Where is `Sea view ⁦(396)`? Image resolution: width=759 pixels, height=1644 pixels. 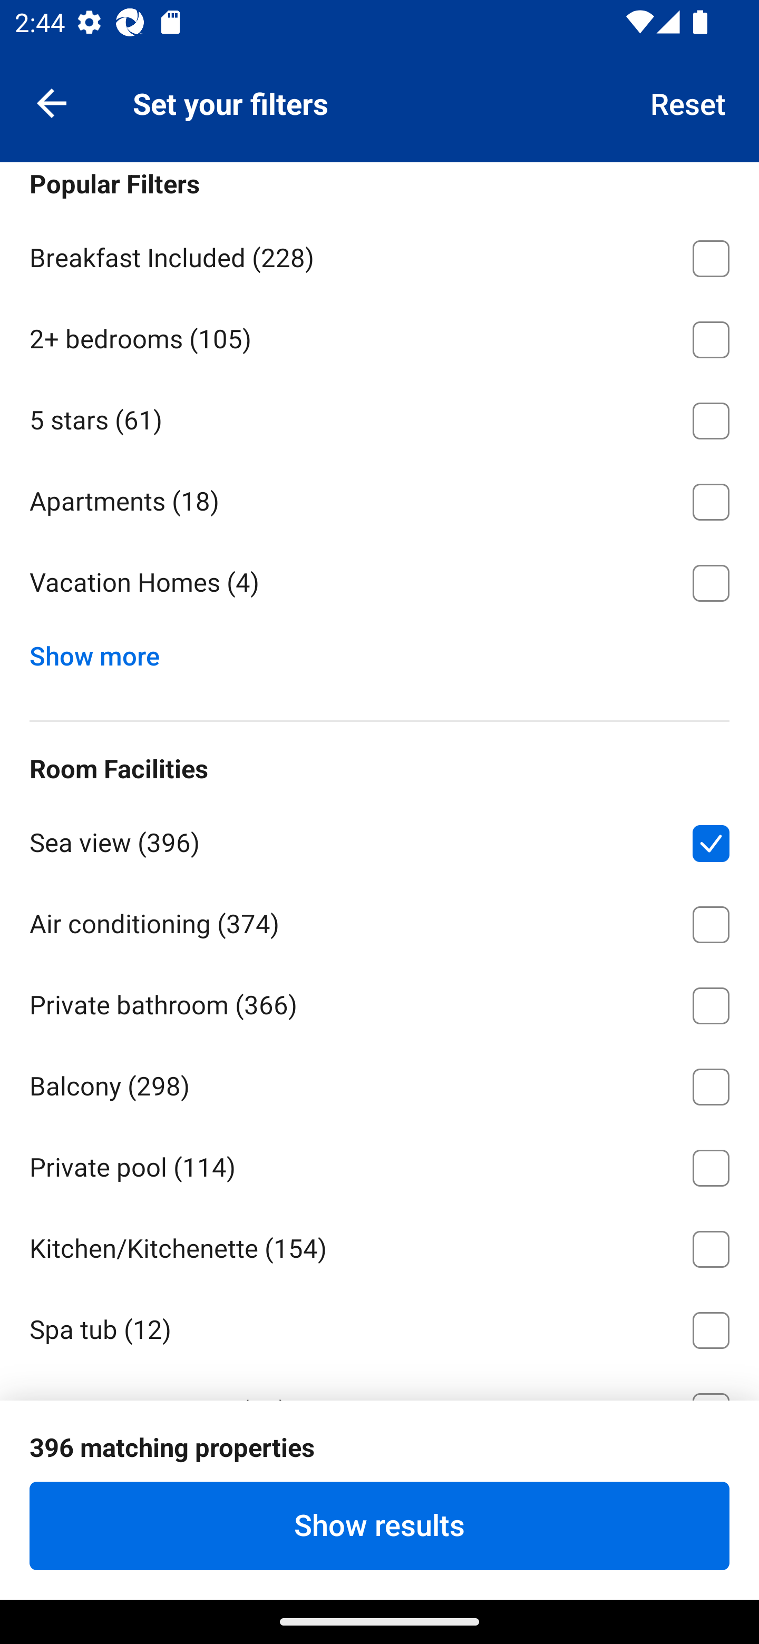
Sea view ⁦(396) is located at coordinates (379, 840).